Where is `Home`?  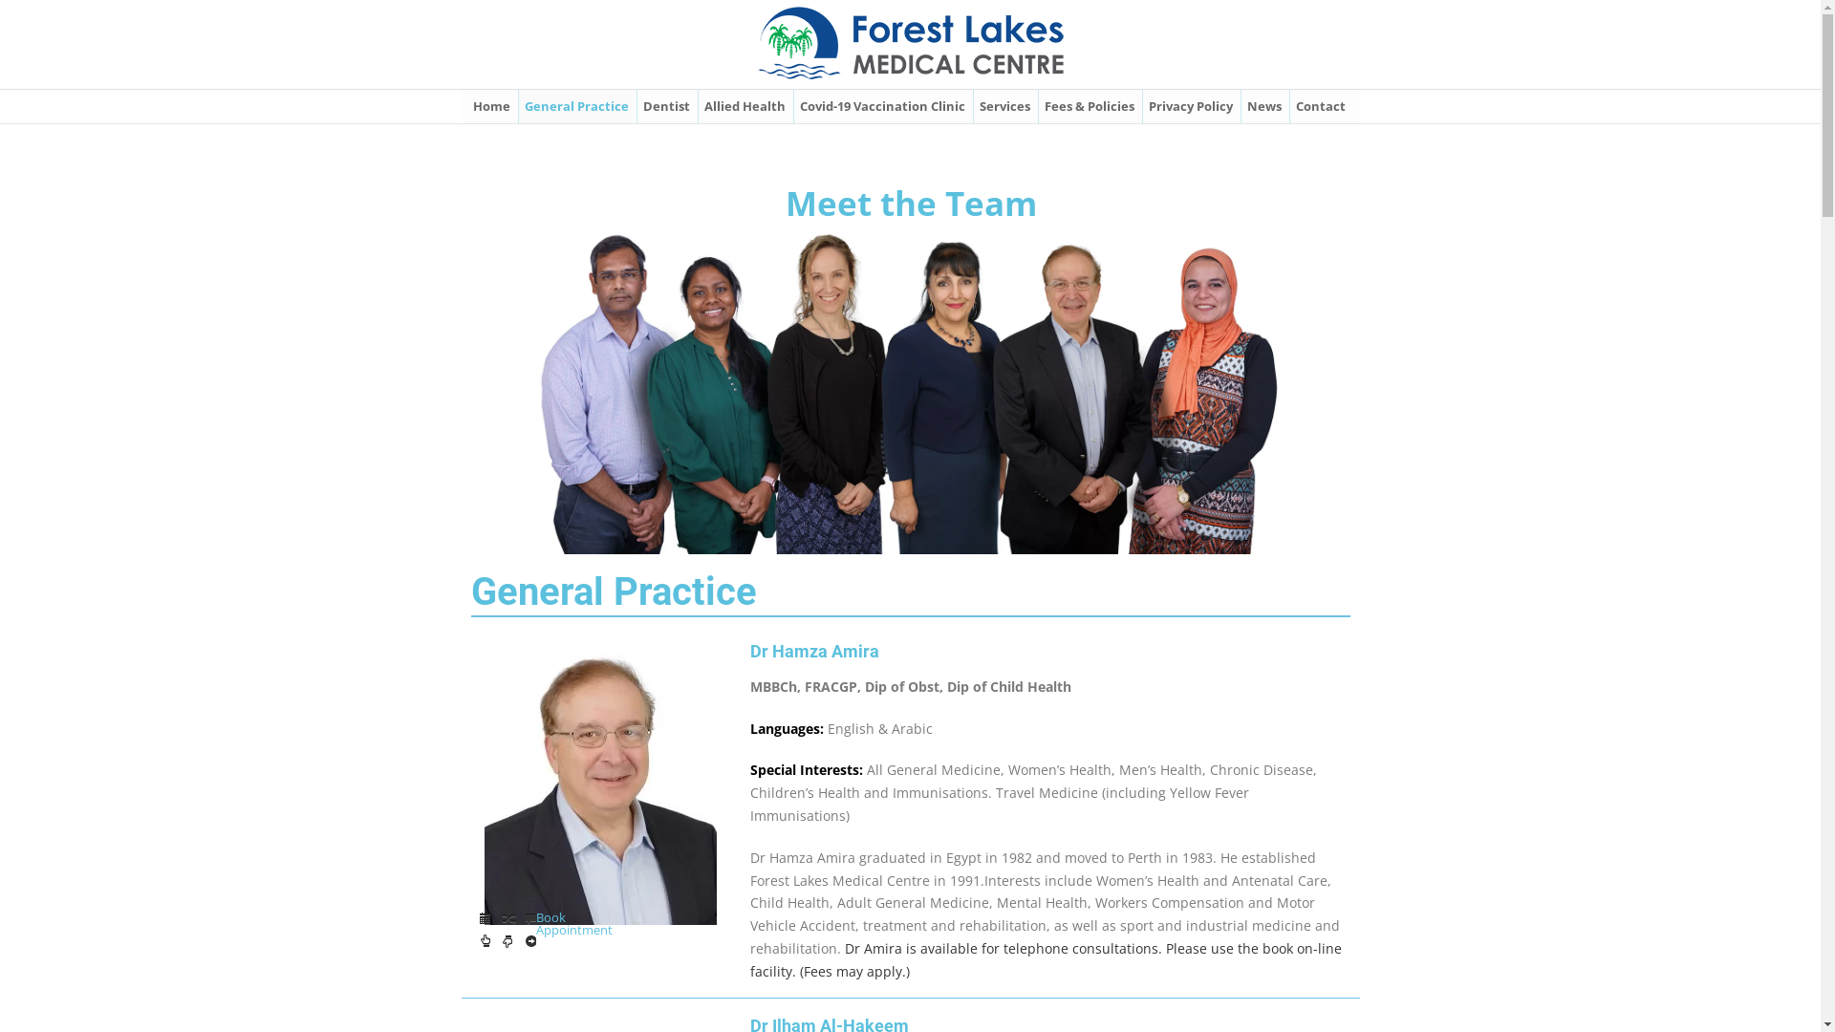
Home is located at coordinates (491, 107).